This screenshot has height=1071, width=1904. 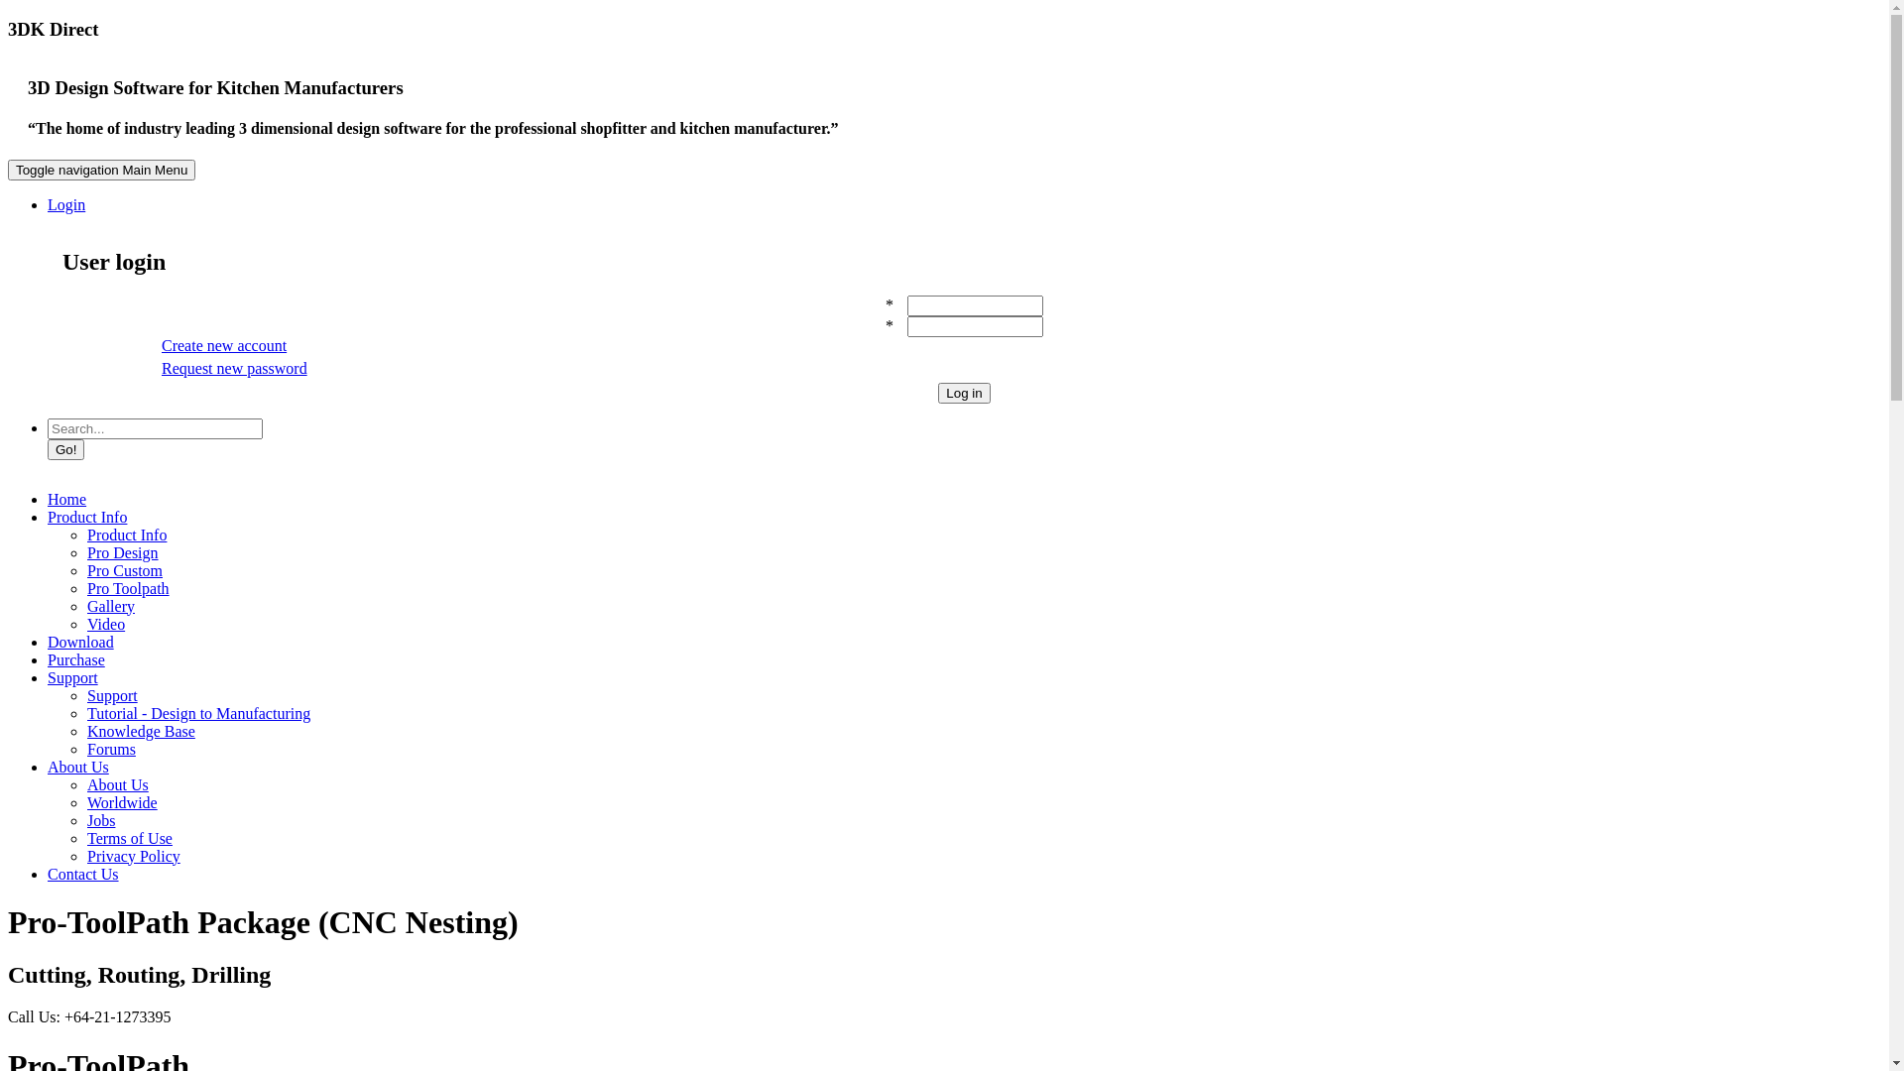 What do you see at coordinates (224, 345) in the screenshot?
I see `Create new account` at bounding box center [224, 345].